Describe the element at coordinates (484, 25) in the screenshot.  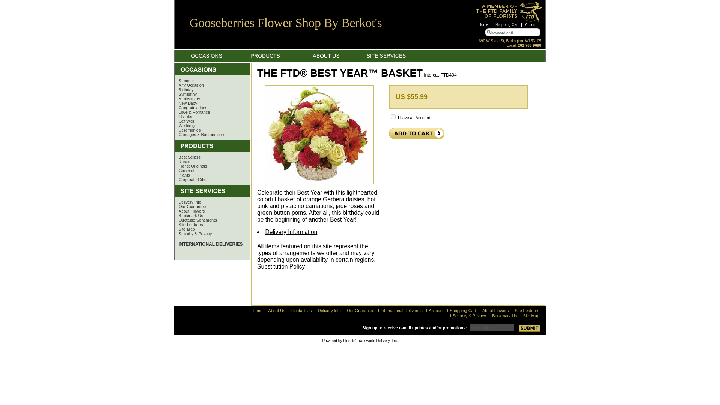
I see `Home` at that location.